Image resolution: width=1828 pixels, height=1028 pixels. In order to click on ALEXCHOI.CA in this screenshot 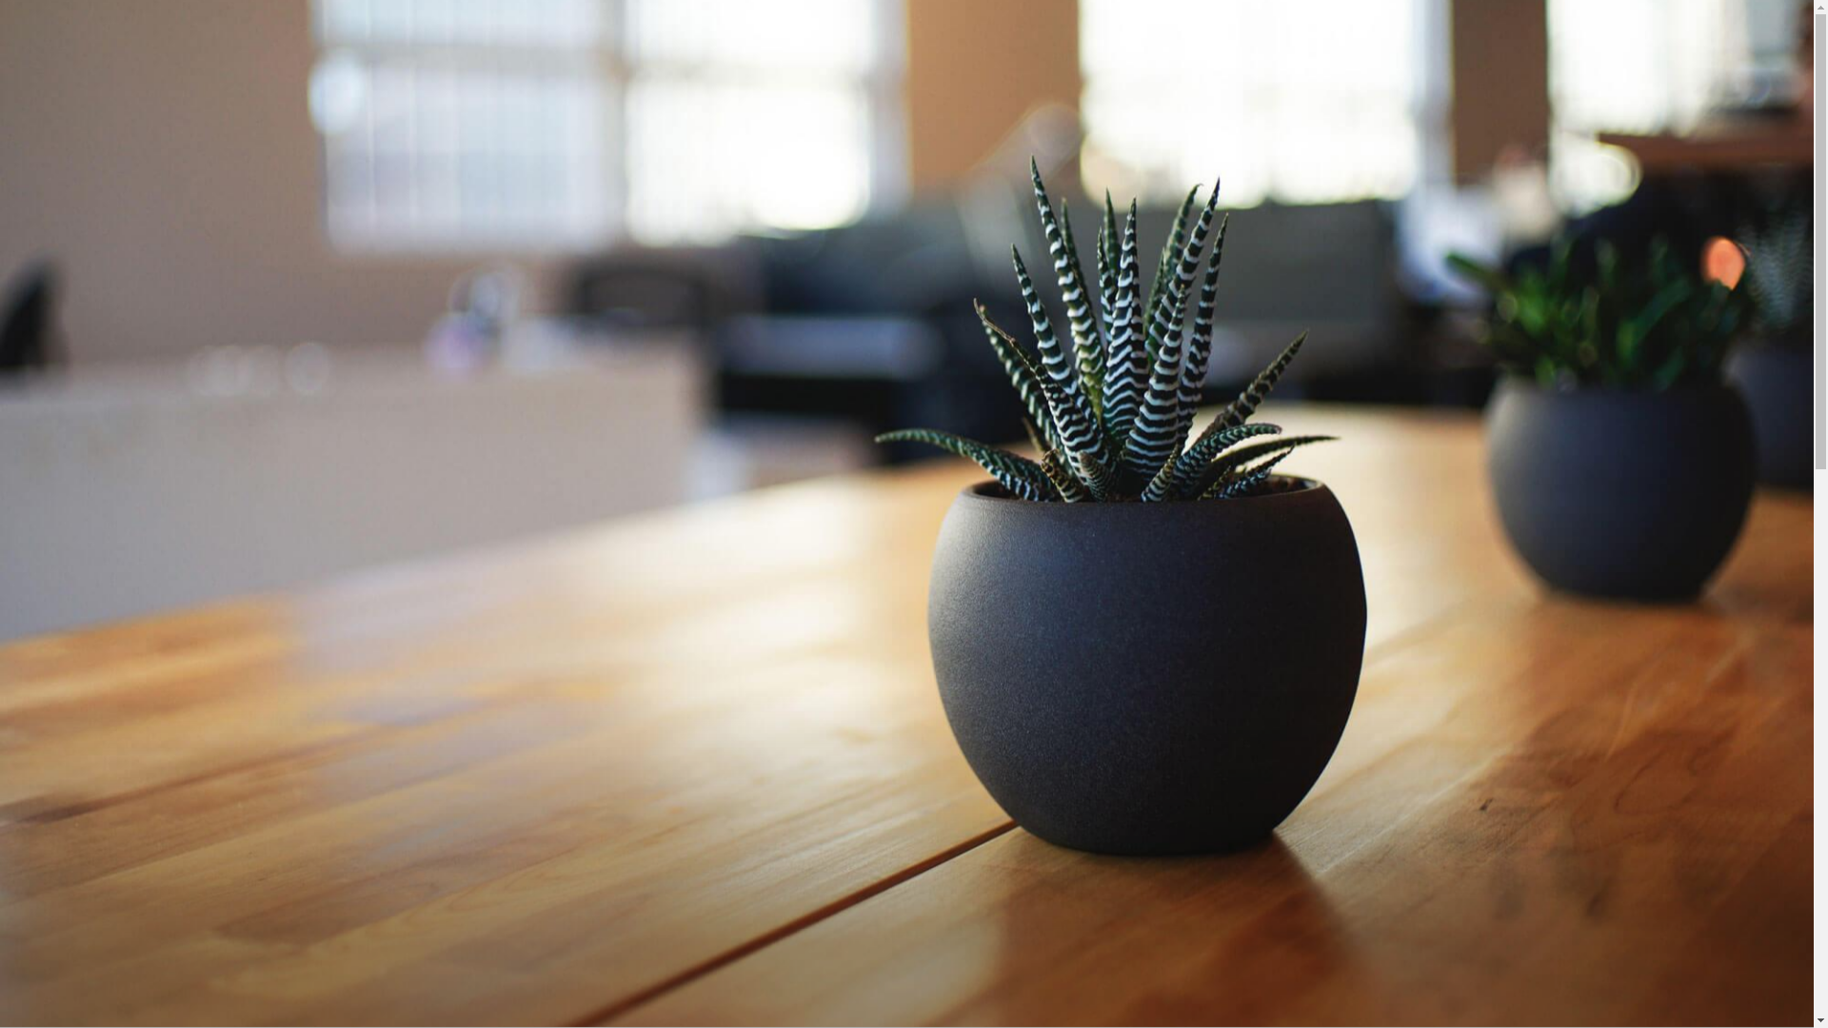, I will do `click(611, 1003)`.